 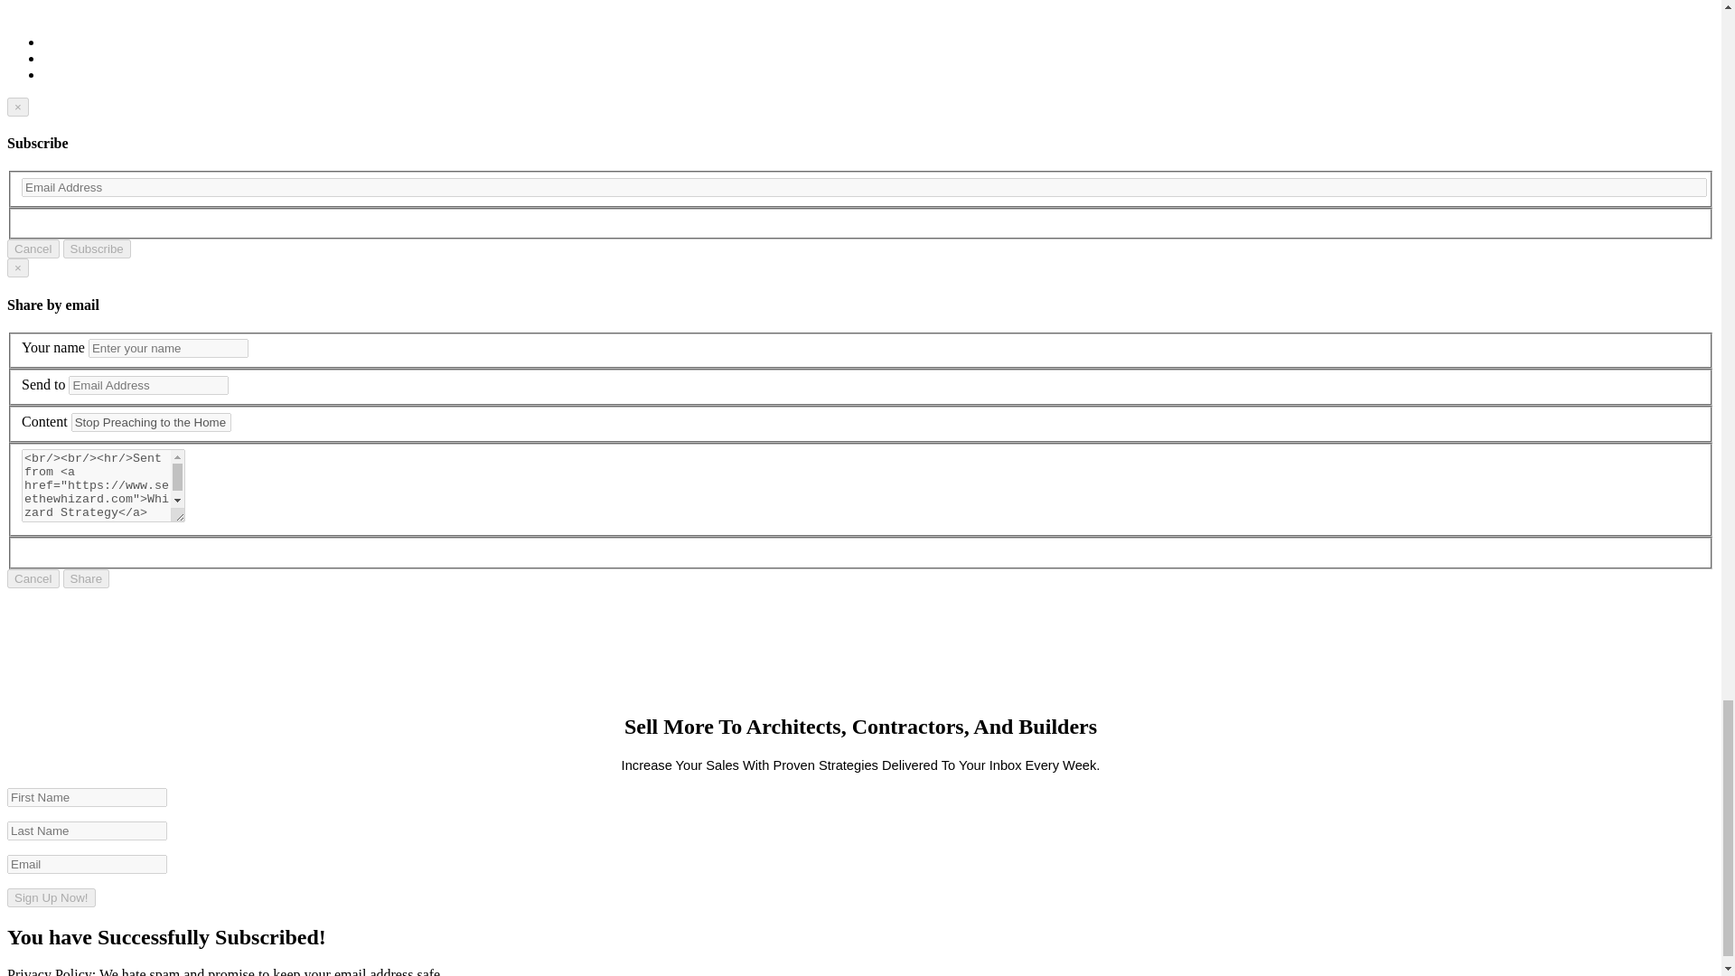 I want to click on Cancel, so click(x=33, y=578).